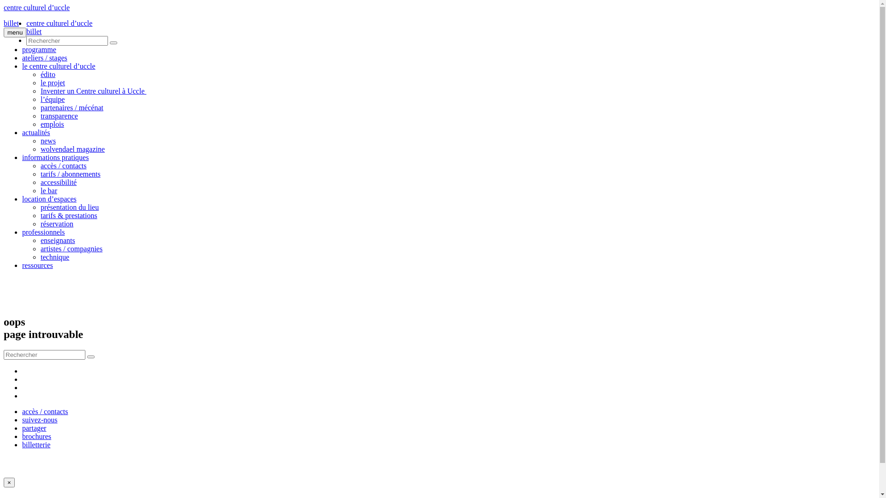  Describe the element at coordinates (49, 191) in the screenshot. I see `le bar` at that location.